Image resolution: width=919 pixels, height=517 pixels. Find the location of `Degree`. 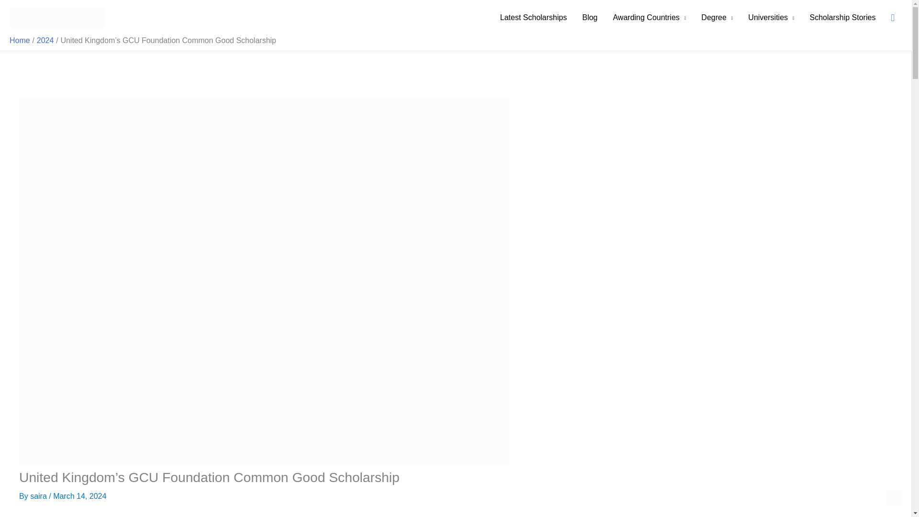

Degree is located at coordinates (717, 18).